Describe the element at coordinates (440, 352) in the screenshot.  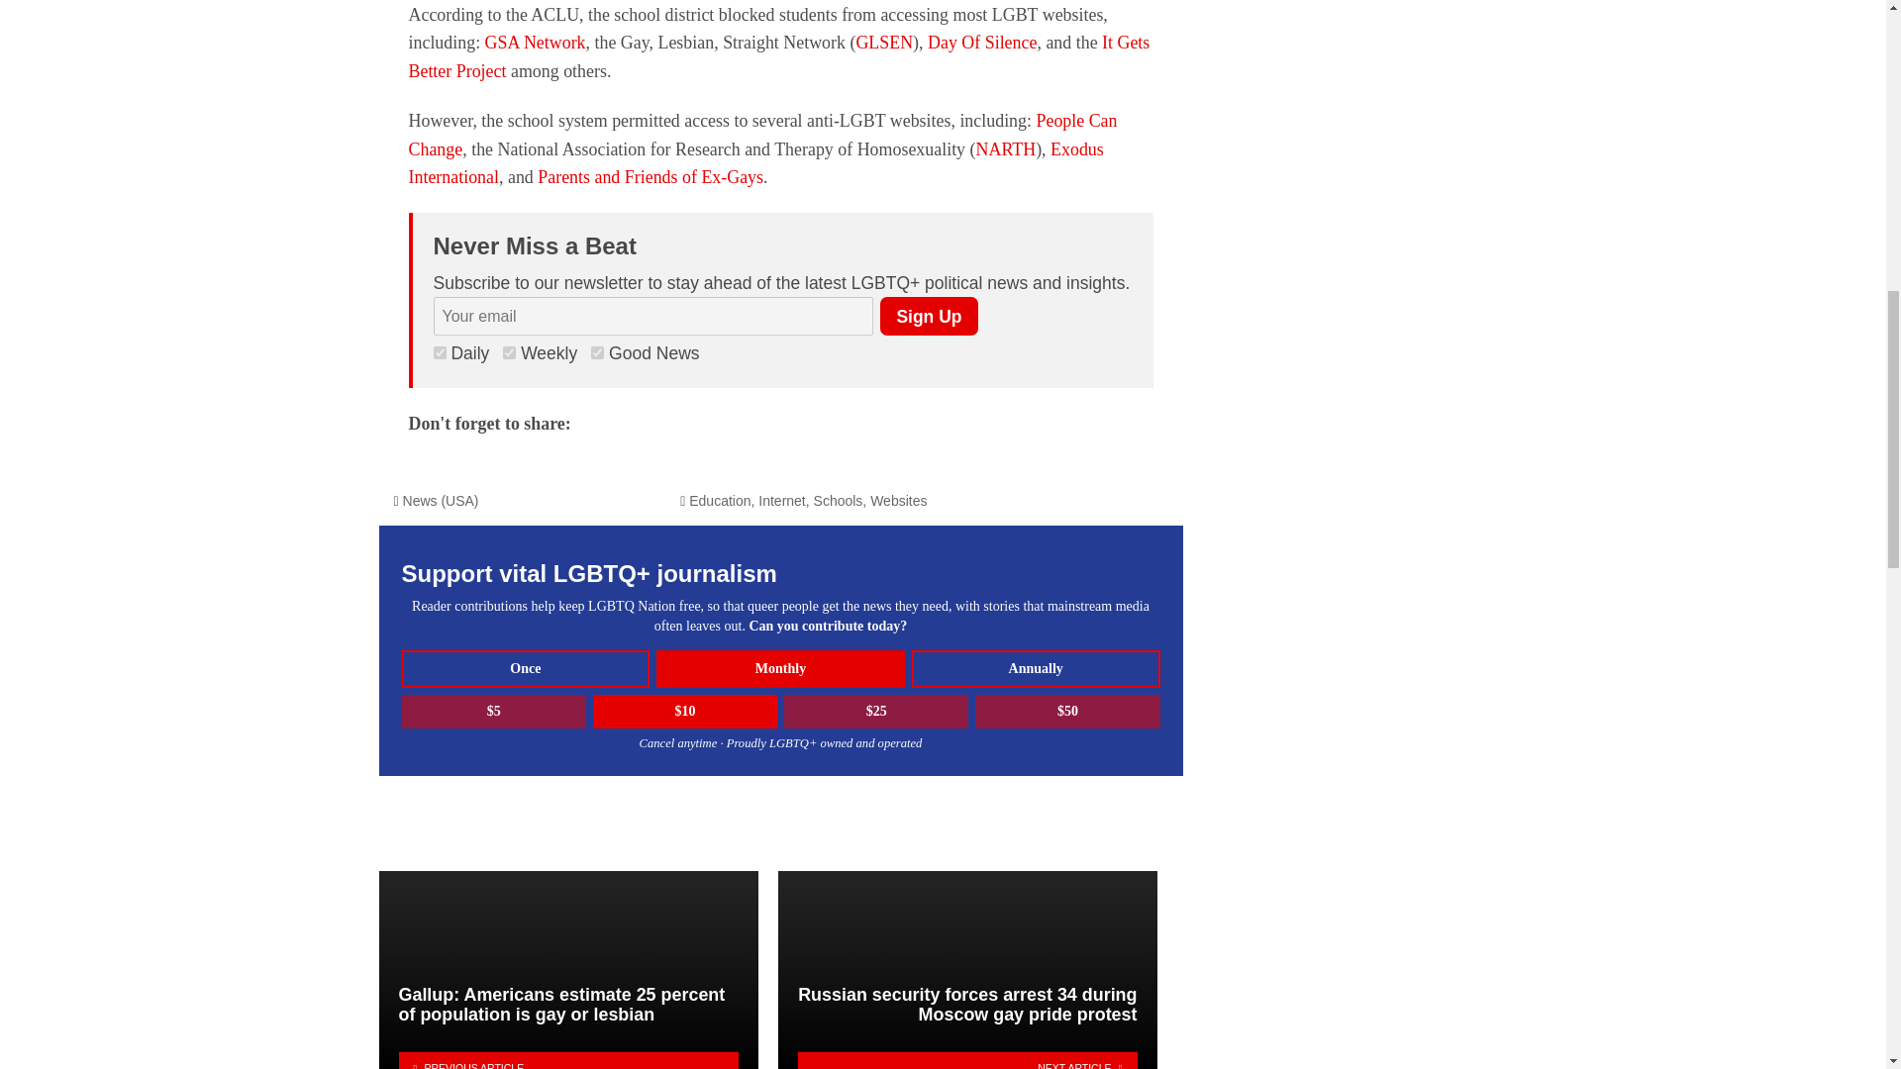
I see `1920885` at that location.